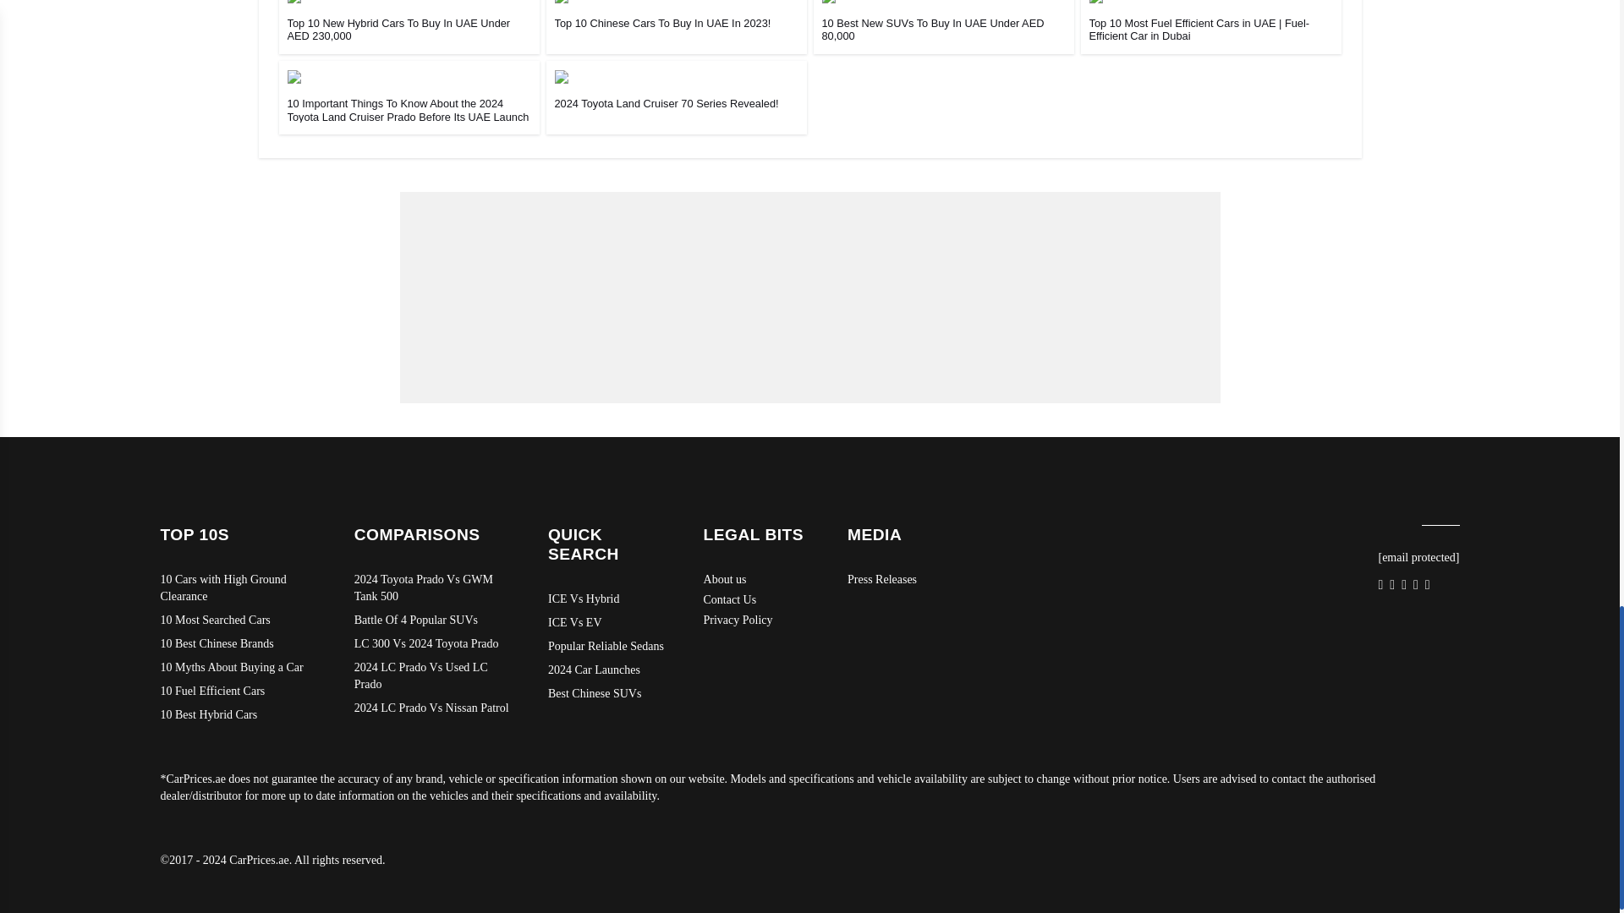  Describe the element at coordinates (240, 668) in the screenshot. I see `10 Myths About Buying a Car` at that location.